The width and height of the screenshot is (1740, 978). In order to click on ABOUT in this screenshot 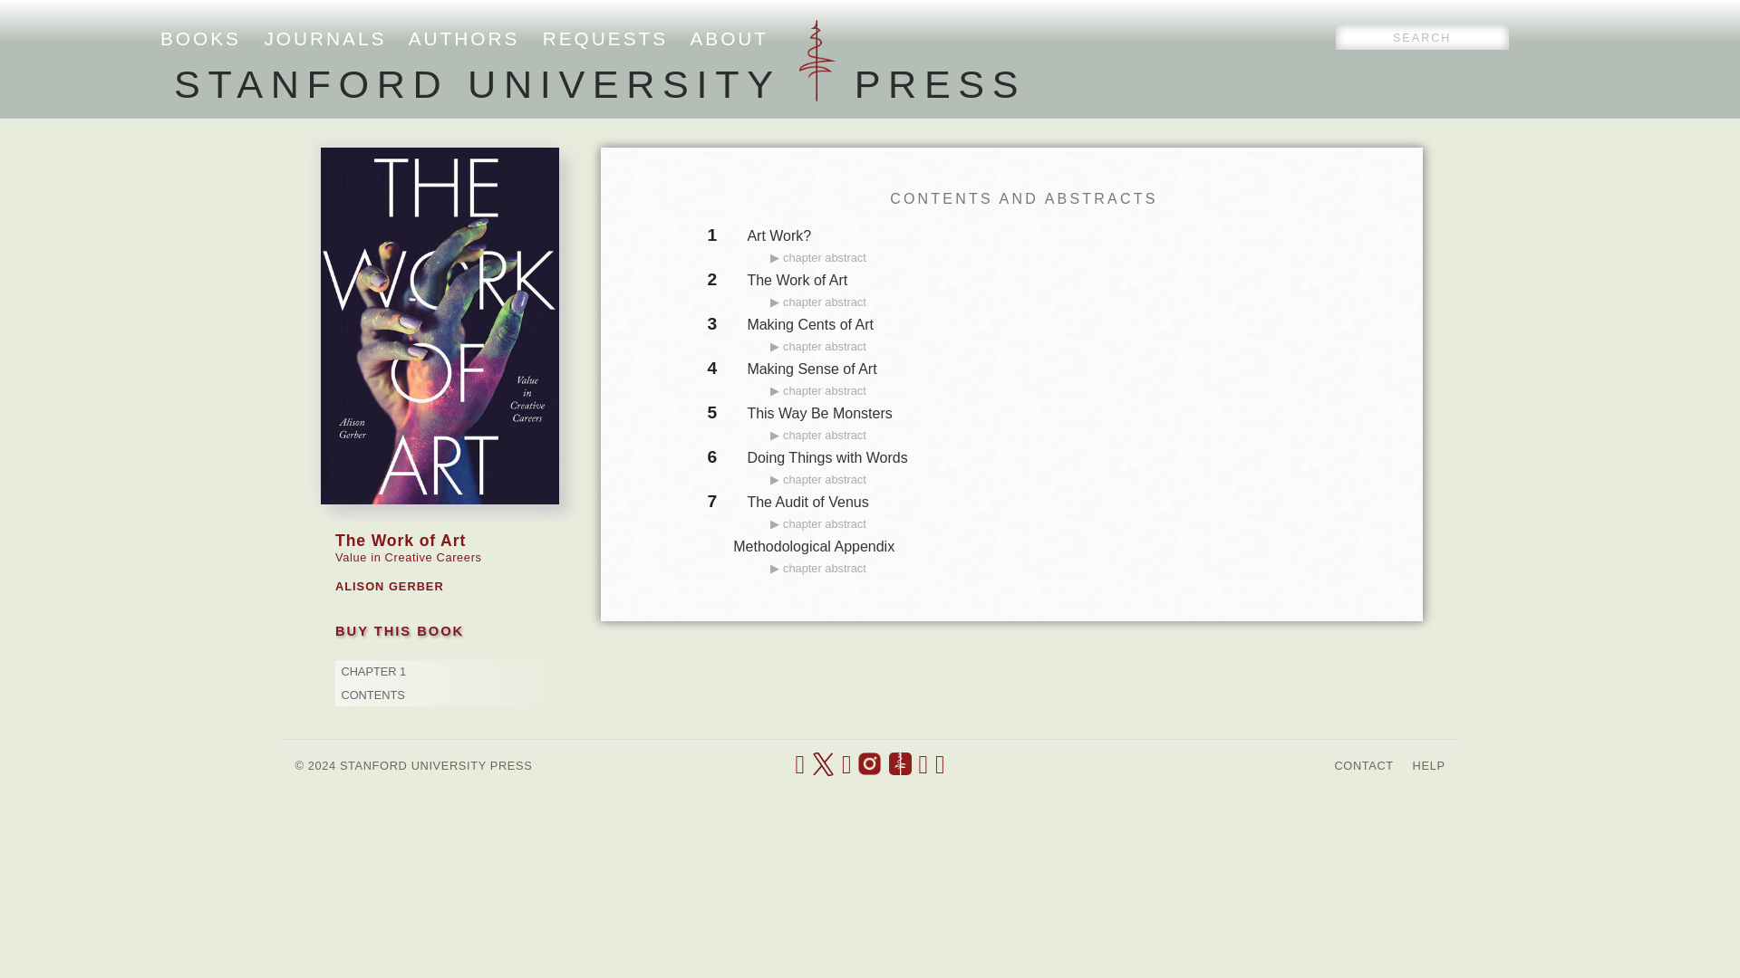, I will do `click(729, 38)`.